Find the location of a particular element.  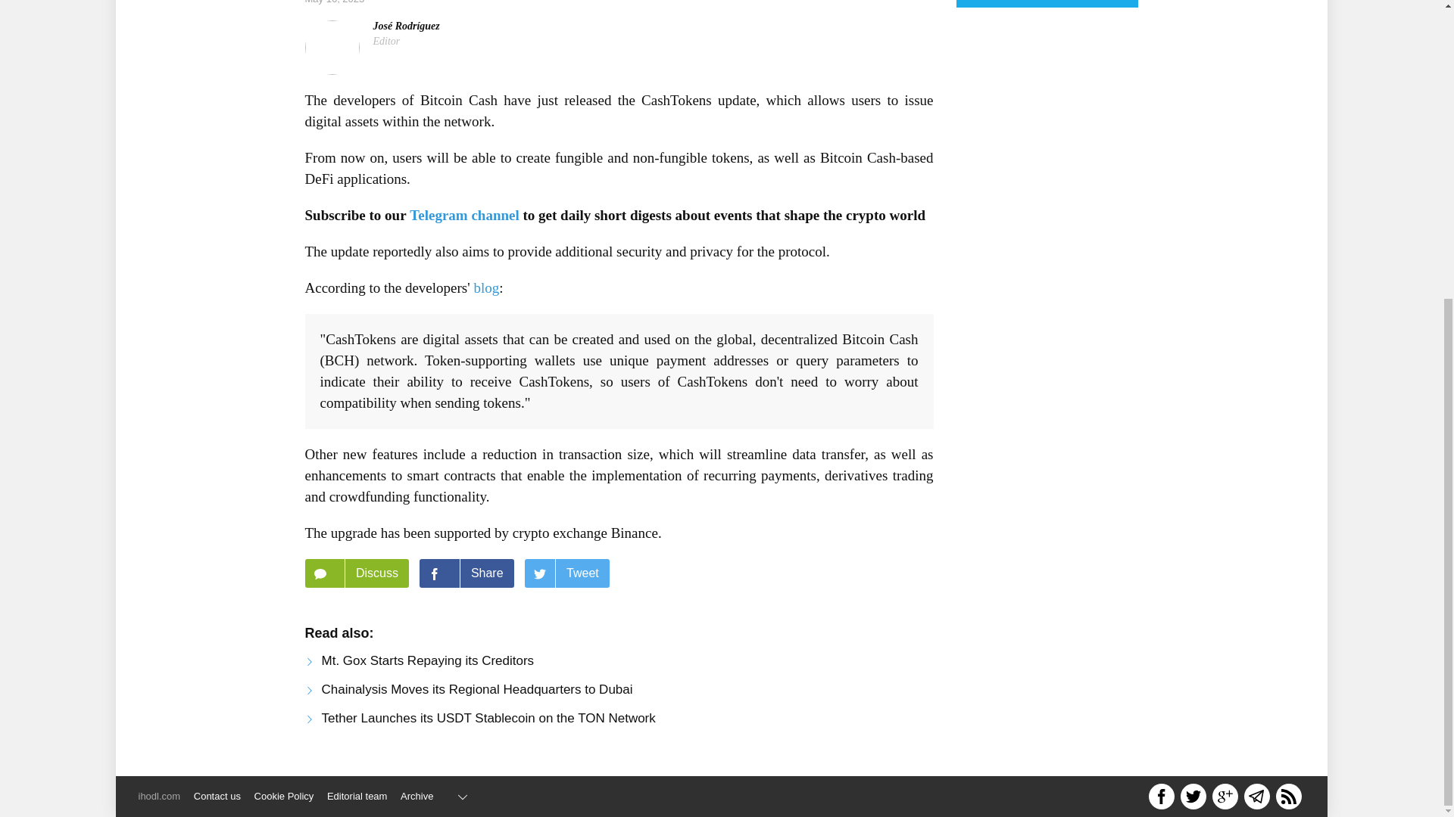

blog is located at coordinates (486, 287).